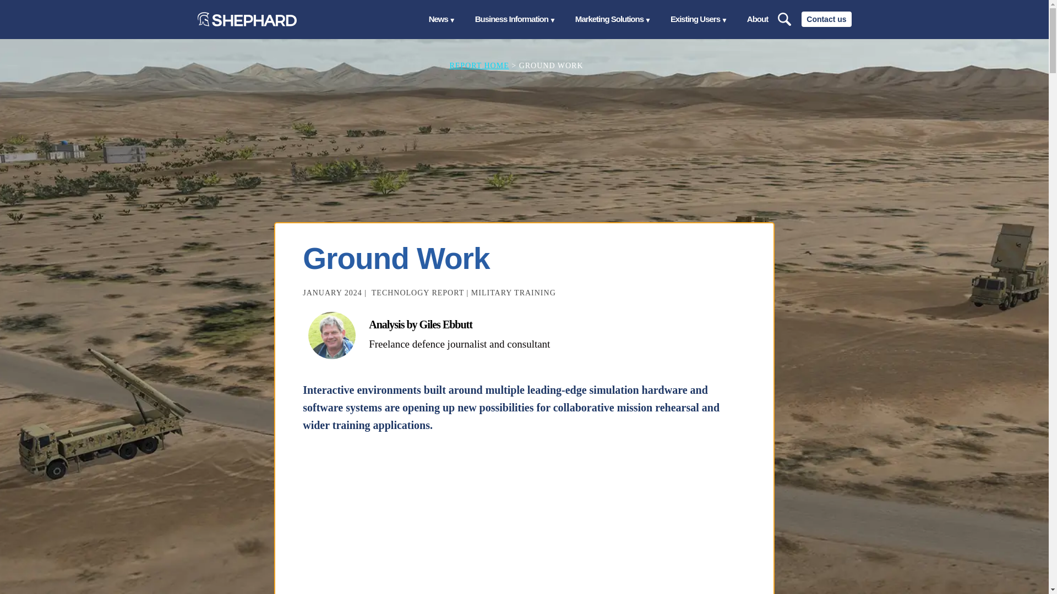 Image resolution: width=1057 pixels, height=594 pixels. What do you see at coordinates (681, 20) in the screenshot?
I see `INTRODUCTION` at bounding box center [681, 20].